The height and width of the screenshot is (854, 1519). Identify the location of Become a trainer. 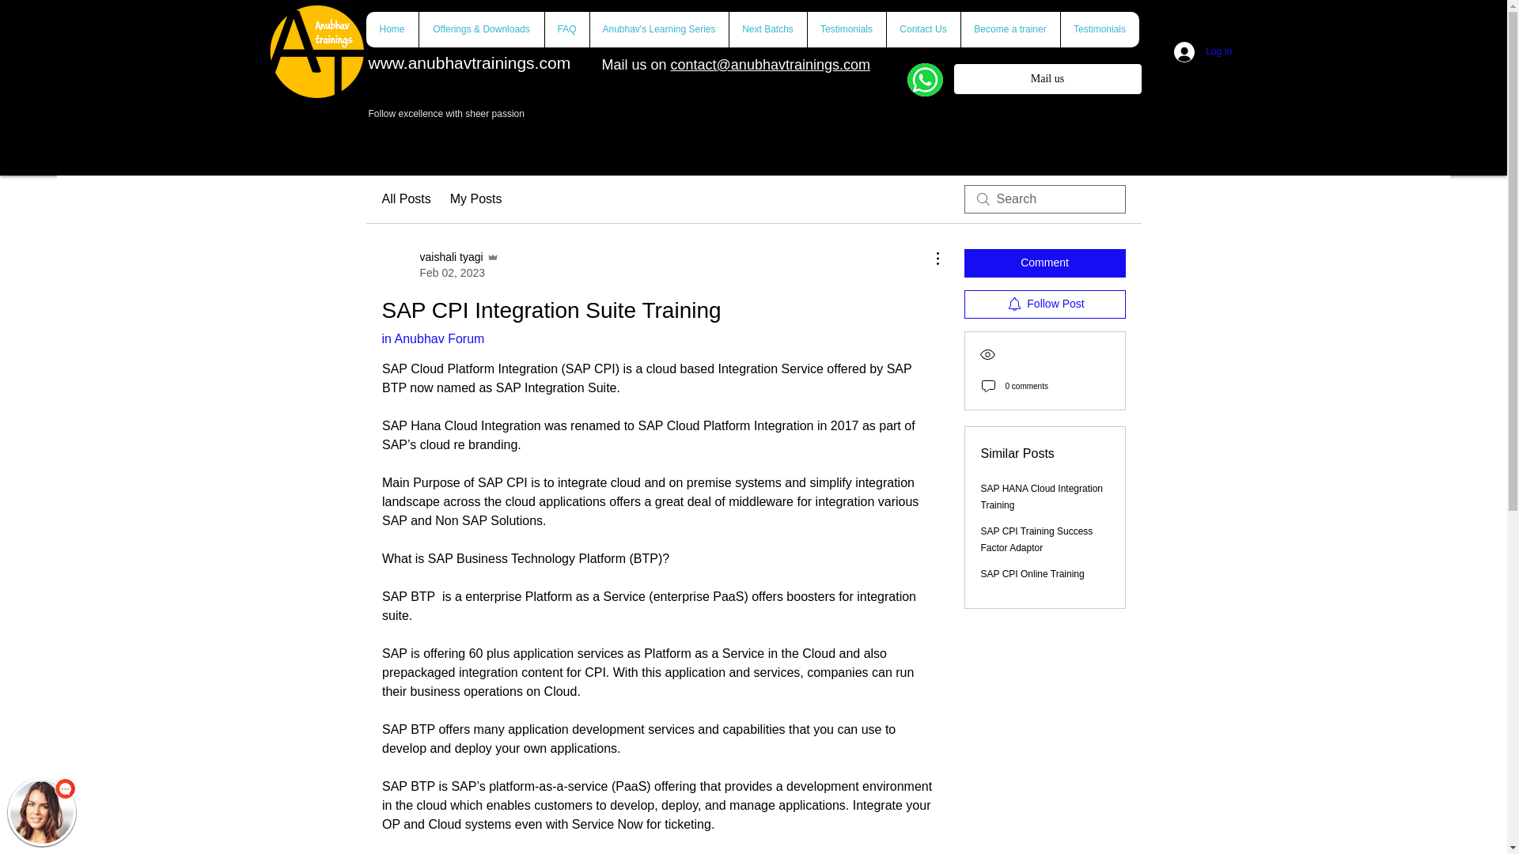
(1010, 30).